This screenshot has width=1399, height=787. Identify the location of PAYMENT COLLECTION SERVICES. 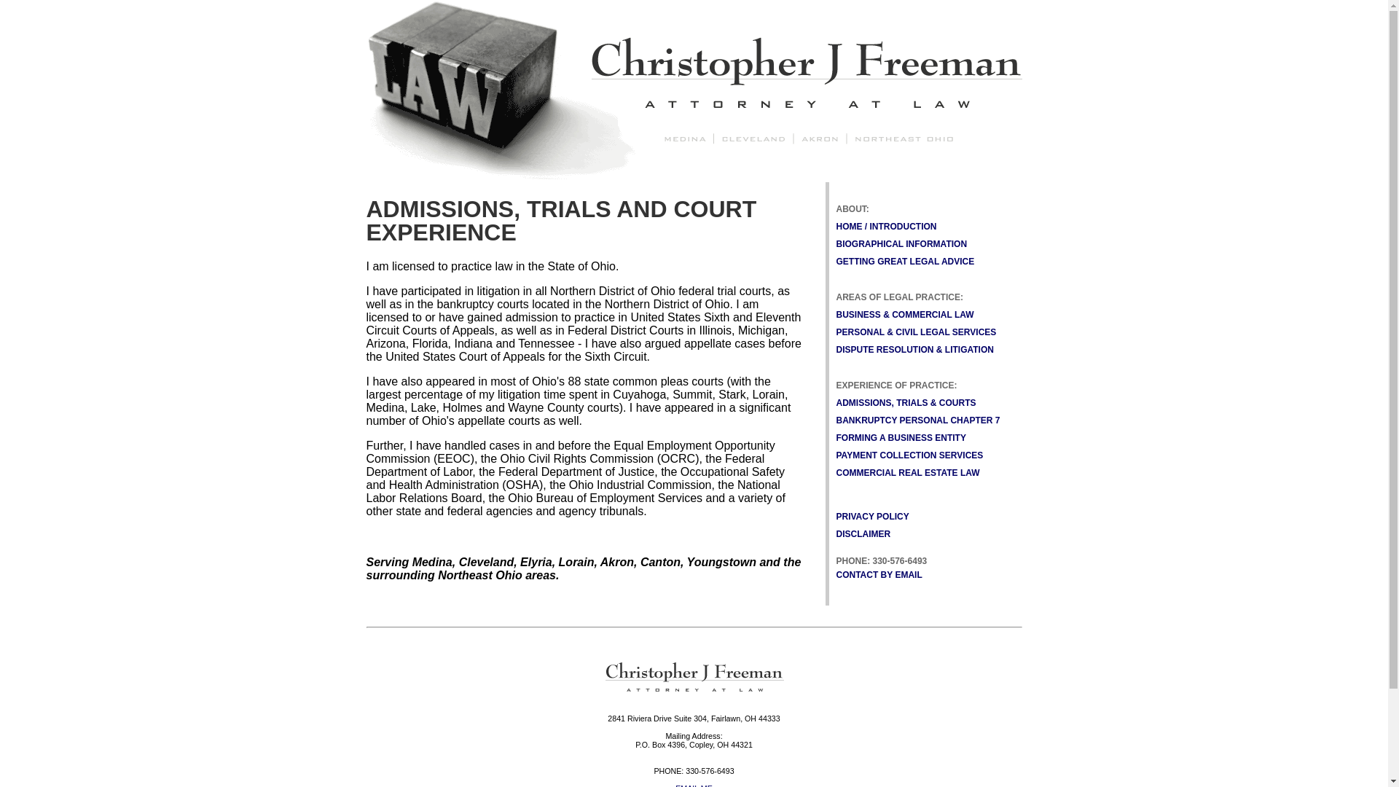
(909, 455).